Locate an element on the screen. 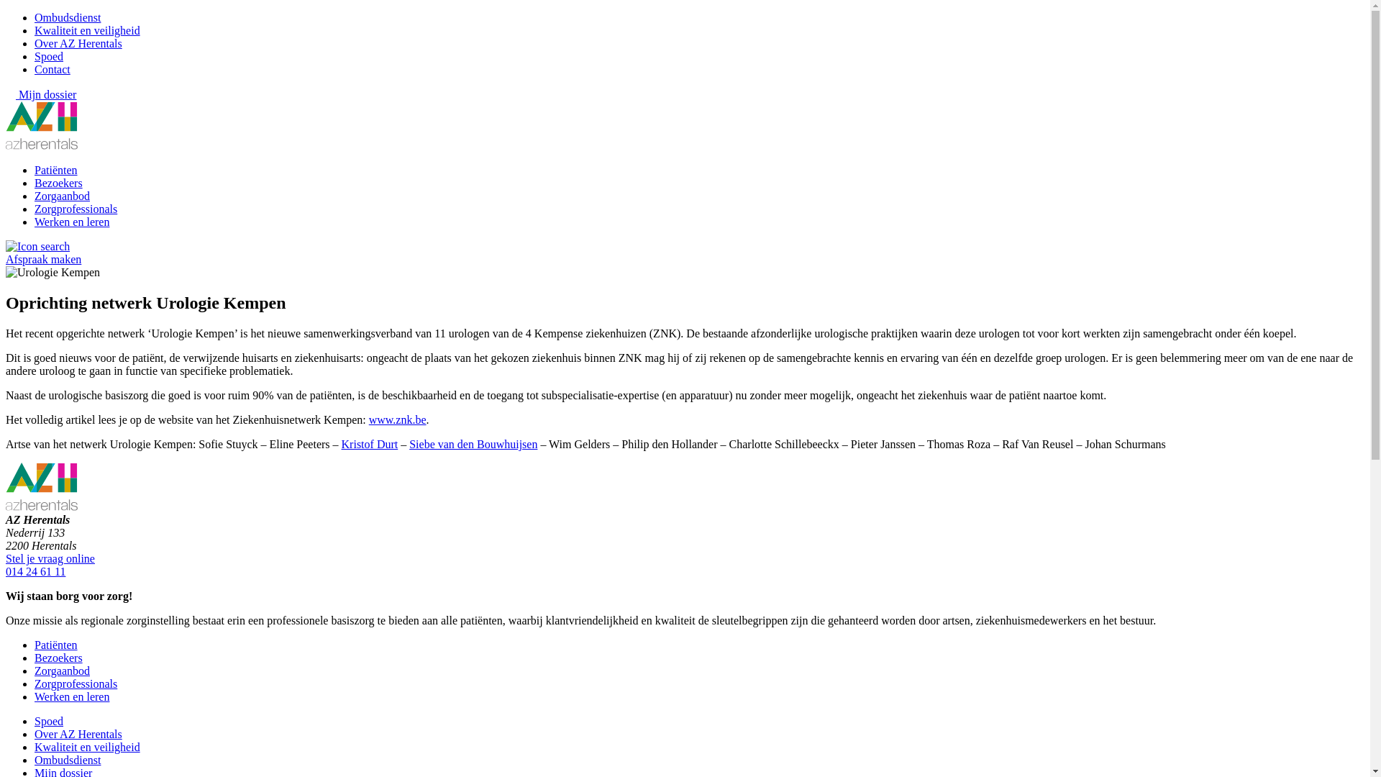 The width and height of the screenshot is (1381, 777). Siebe van den Bouwhuijsen is located at coordinates (473, 445).